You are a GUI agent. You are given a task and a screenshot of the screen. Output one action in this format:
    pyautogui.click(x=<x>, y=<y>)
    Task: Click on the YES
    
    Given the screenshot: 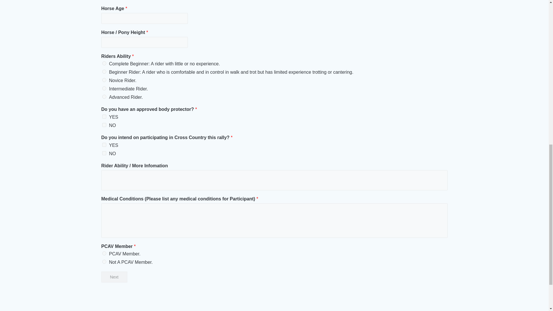 What is the action you would take?
    pyautogui.click(x=104, y=145)
    